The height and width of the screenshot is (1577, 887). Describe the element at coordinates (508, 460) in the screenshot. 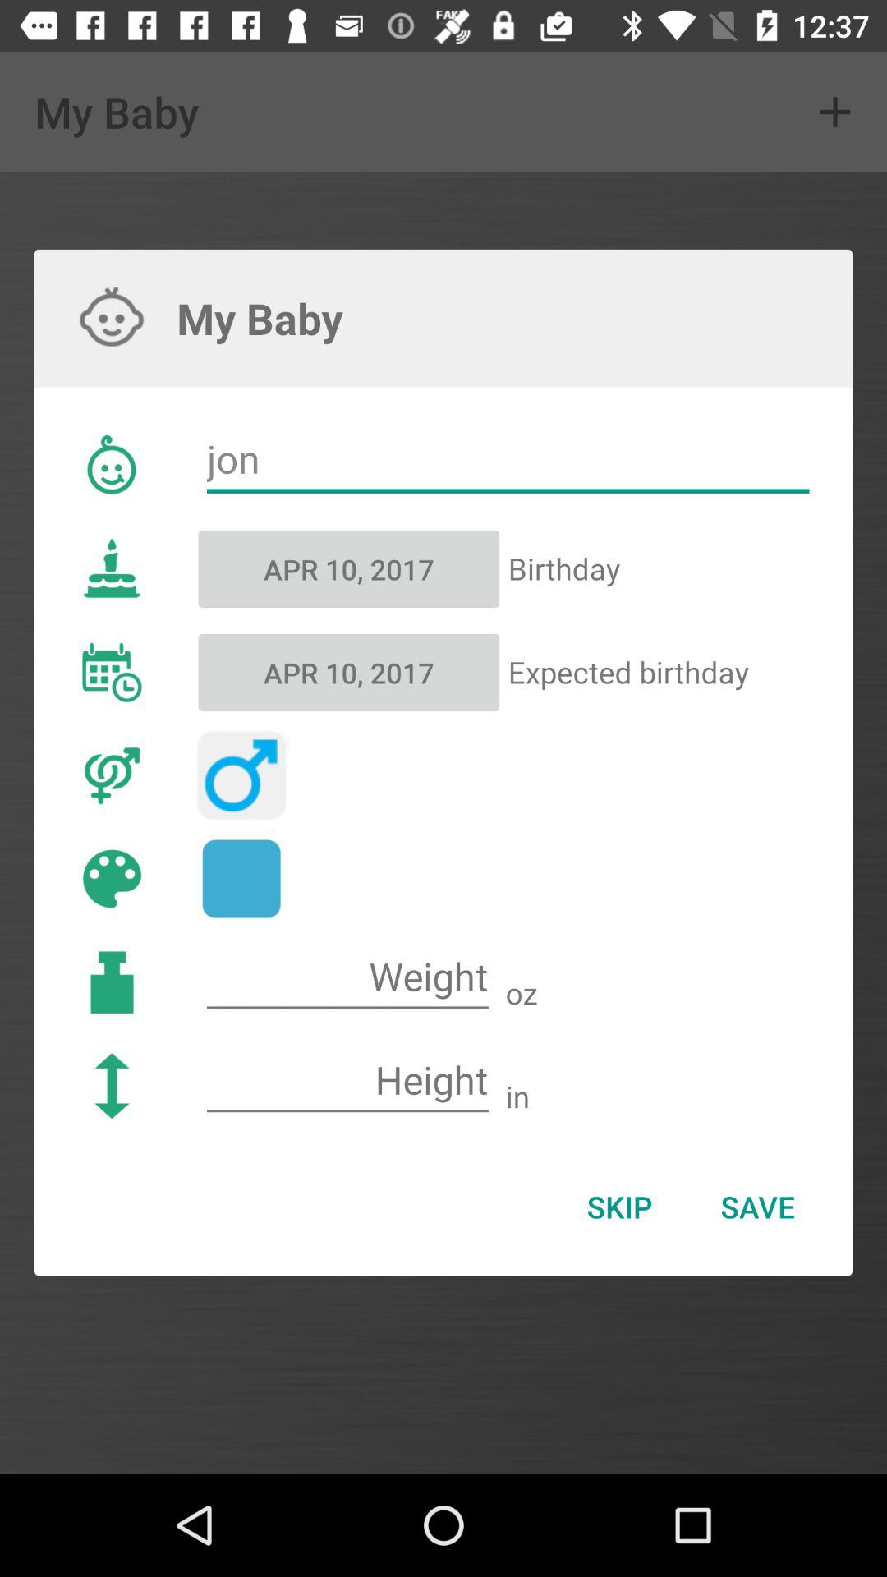

I see `open item below the my baby` at that location.